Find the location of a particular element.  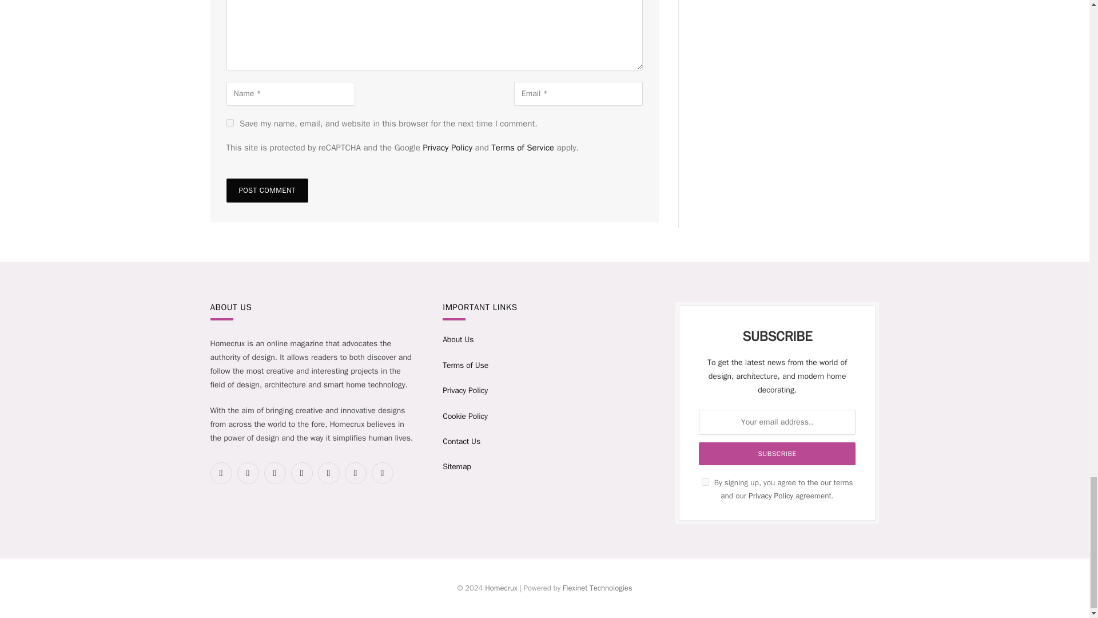

SUBSCRIBE is located at coordinates (777, 454).